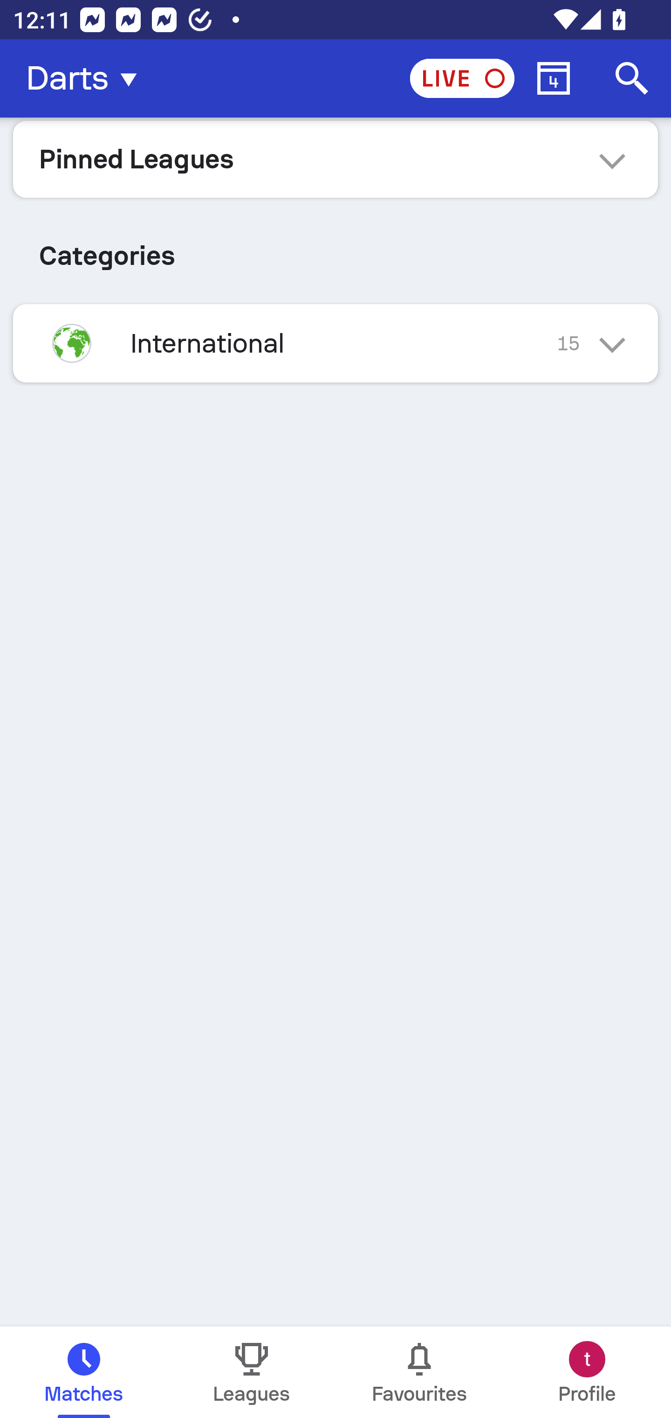  What do you see at coordinates (554, 78) in the screenshot?
I see `Calendar` at bounding box center [554, 78].